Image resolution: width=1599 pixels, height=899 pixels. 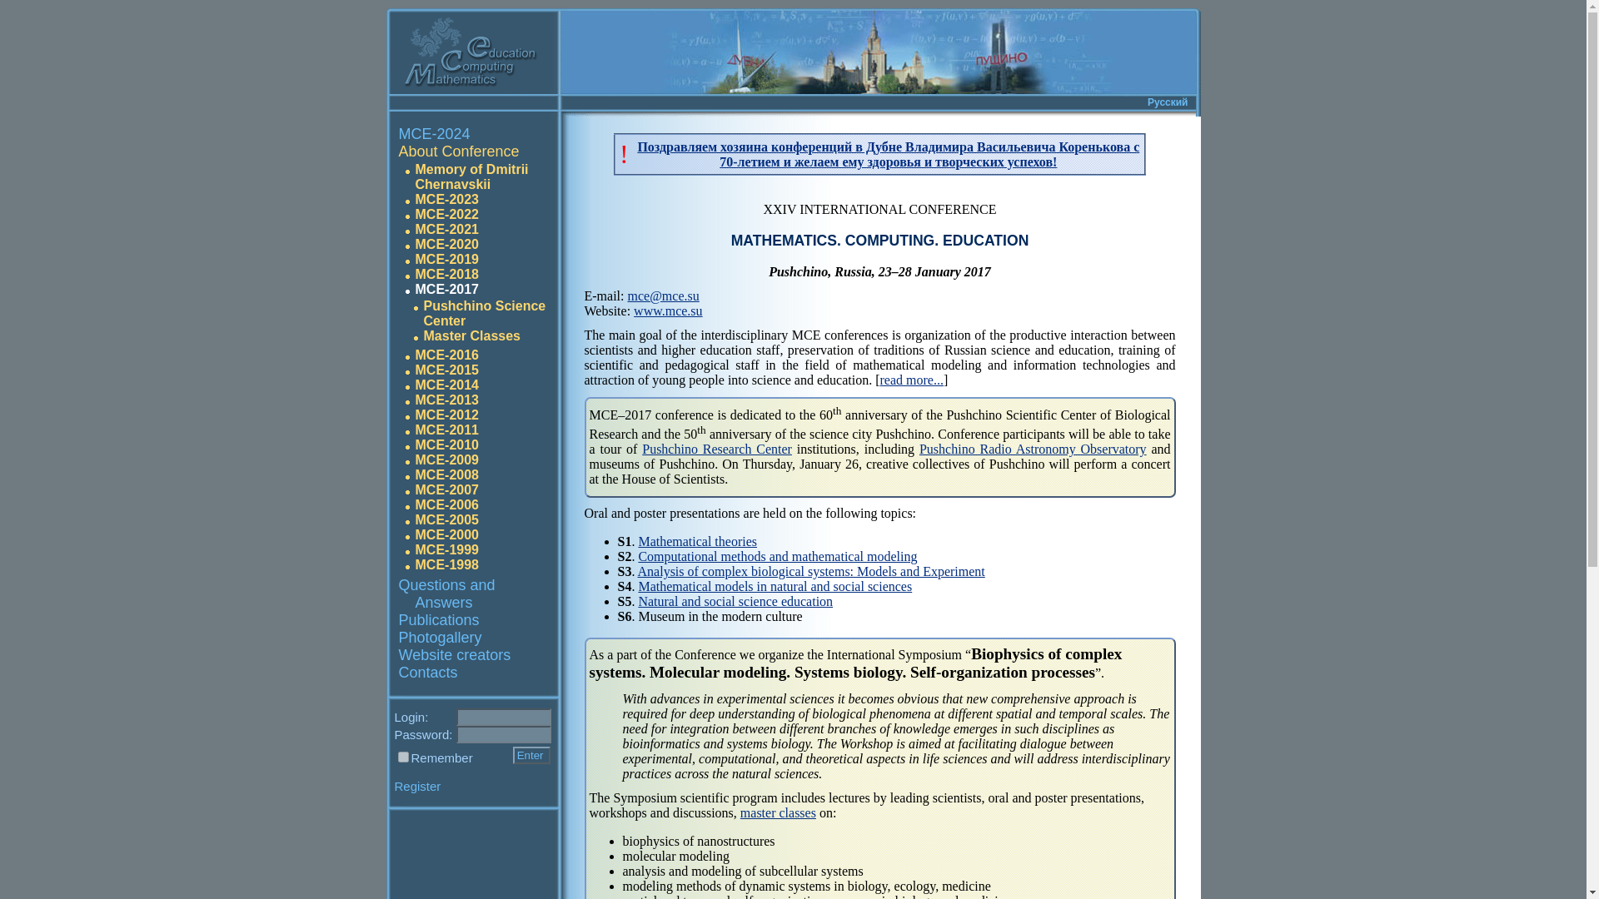 What do you see at coordinates (418, 786) in the screenshot?
I see `Register` at bounding box center [418, 786].